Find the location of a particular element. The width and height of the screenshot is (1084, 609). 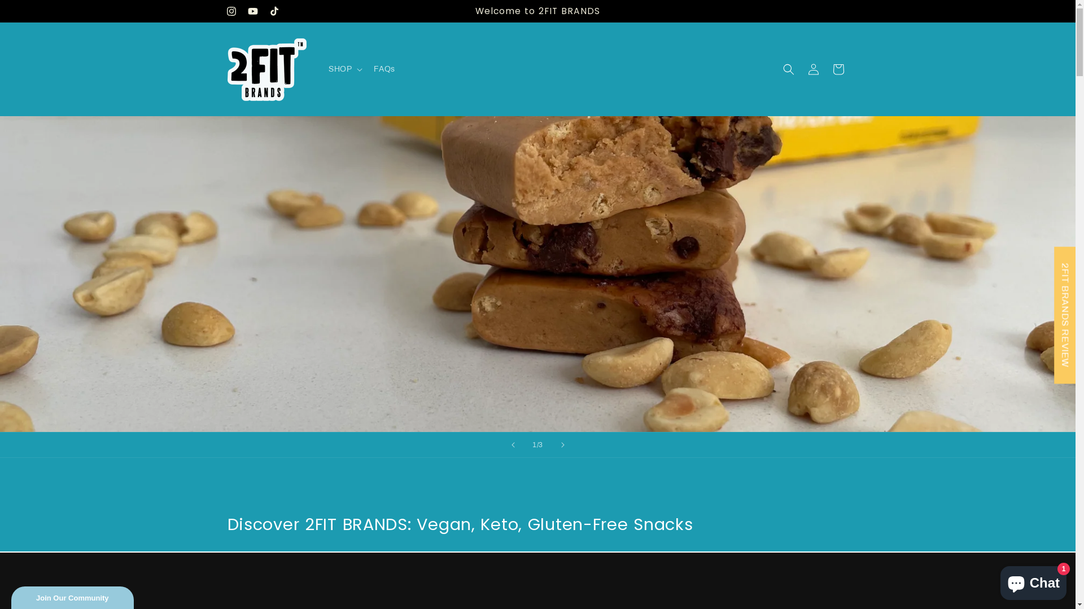

Shopify online store chat is located at coordinates (1033, 581).